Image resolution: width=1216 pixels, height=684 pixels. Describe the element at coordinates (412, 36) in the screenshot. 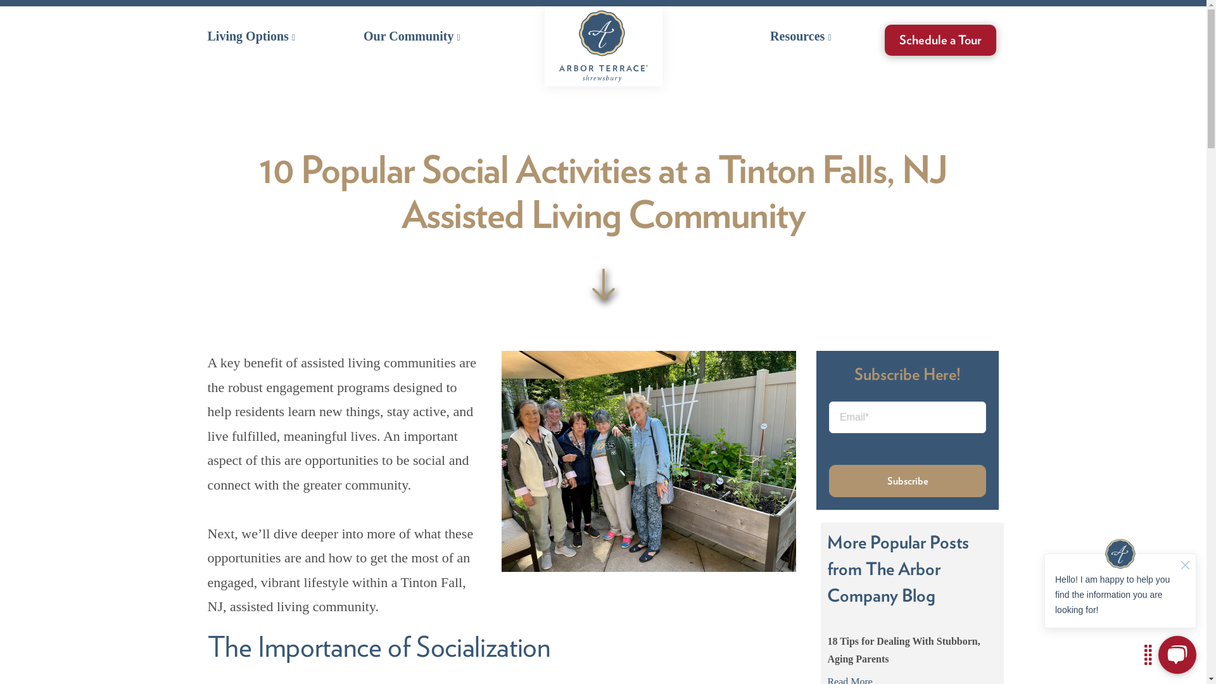

I see `Our Community` at that location.